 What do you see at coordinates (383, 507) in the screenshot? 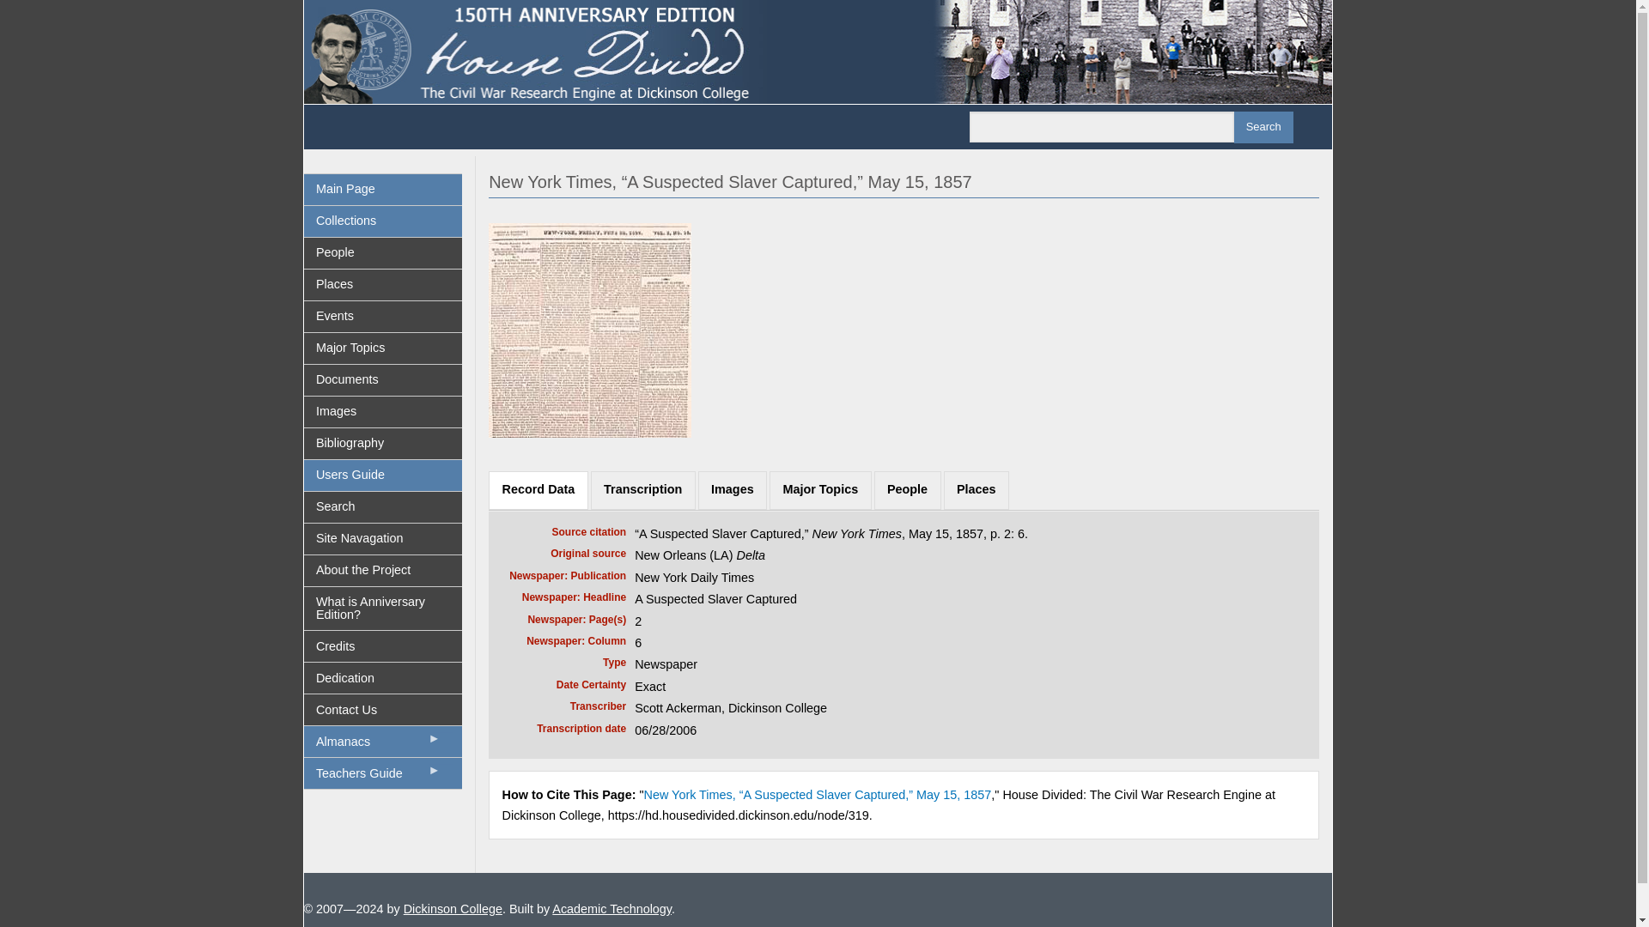
I see `Search` at bounding box center [383, 507].